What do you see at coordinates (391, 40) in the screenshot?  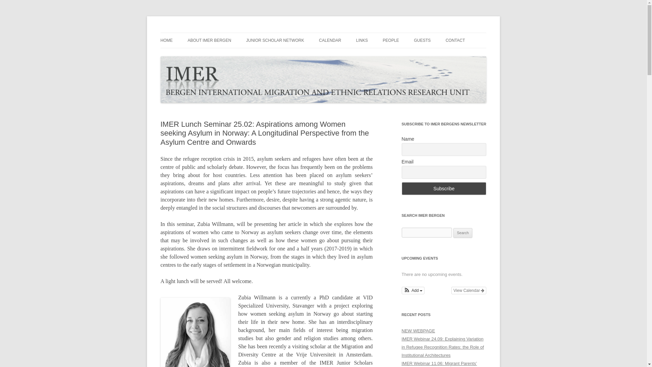 I see `PEOPLE` at bounding box center [391, 40].